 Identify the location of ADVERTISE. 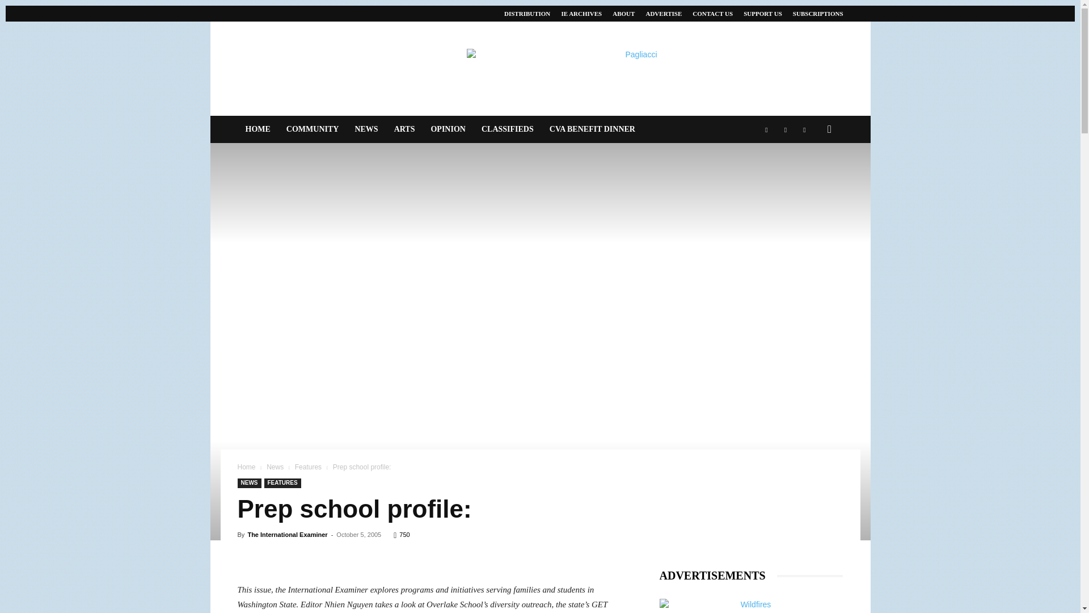
(664, 14).